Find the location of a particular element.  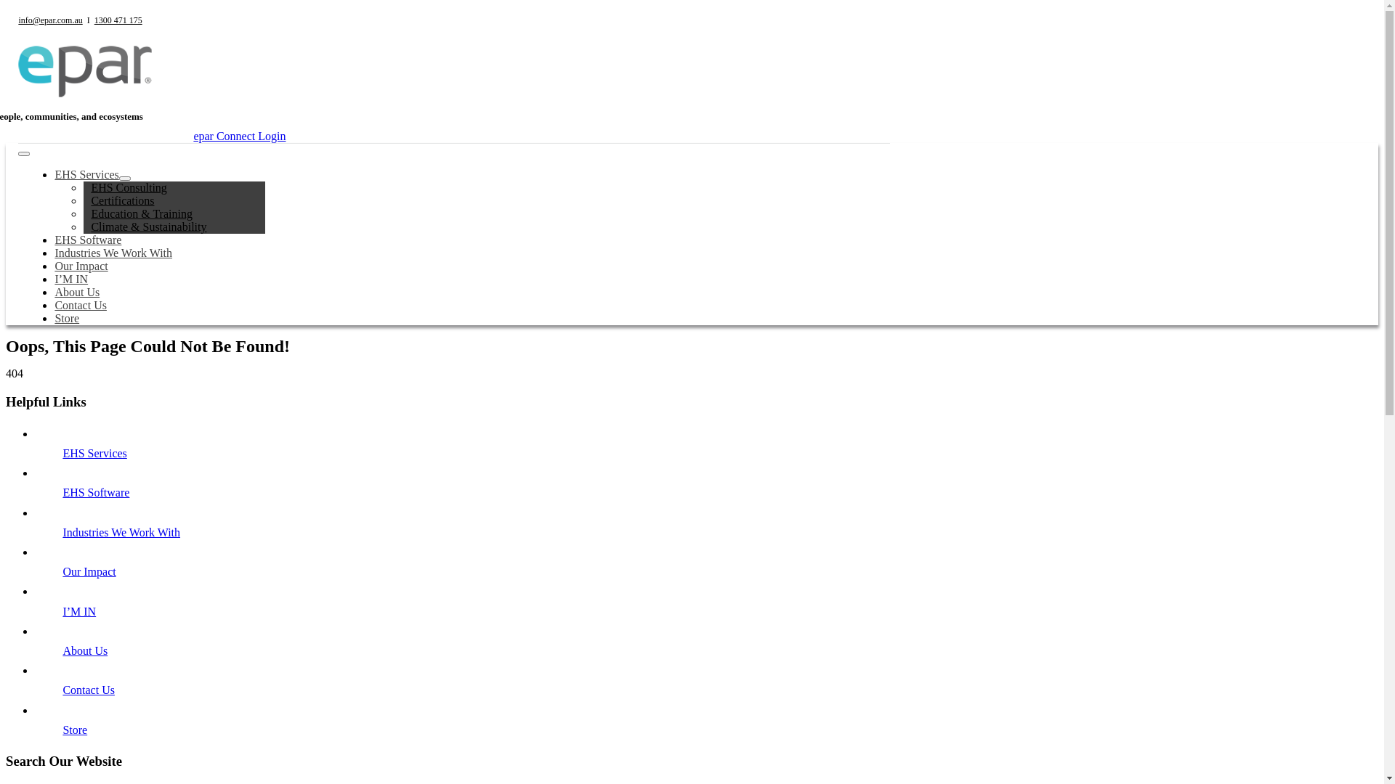

Store is located at coordinates (67, 318).